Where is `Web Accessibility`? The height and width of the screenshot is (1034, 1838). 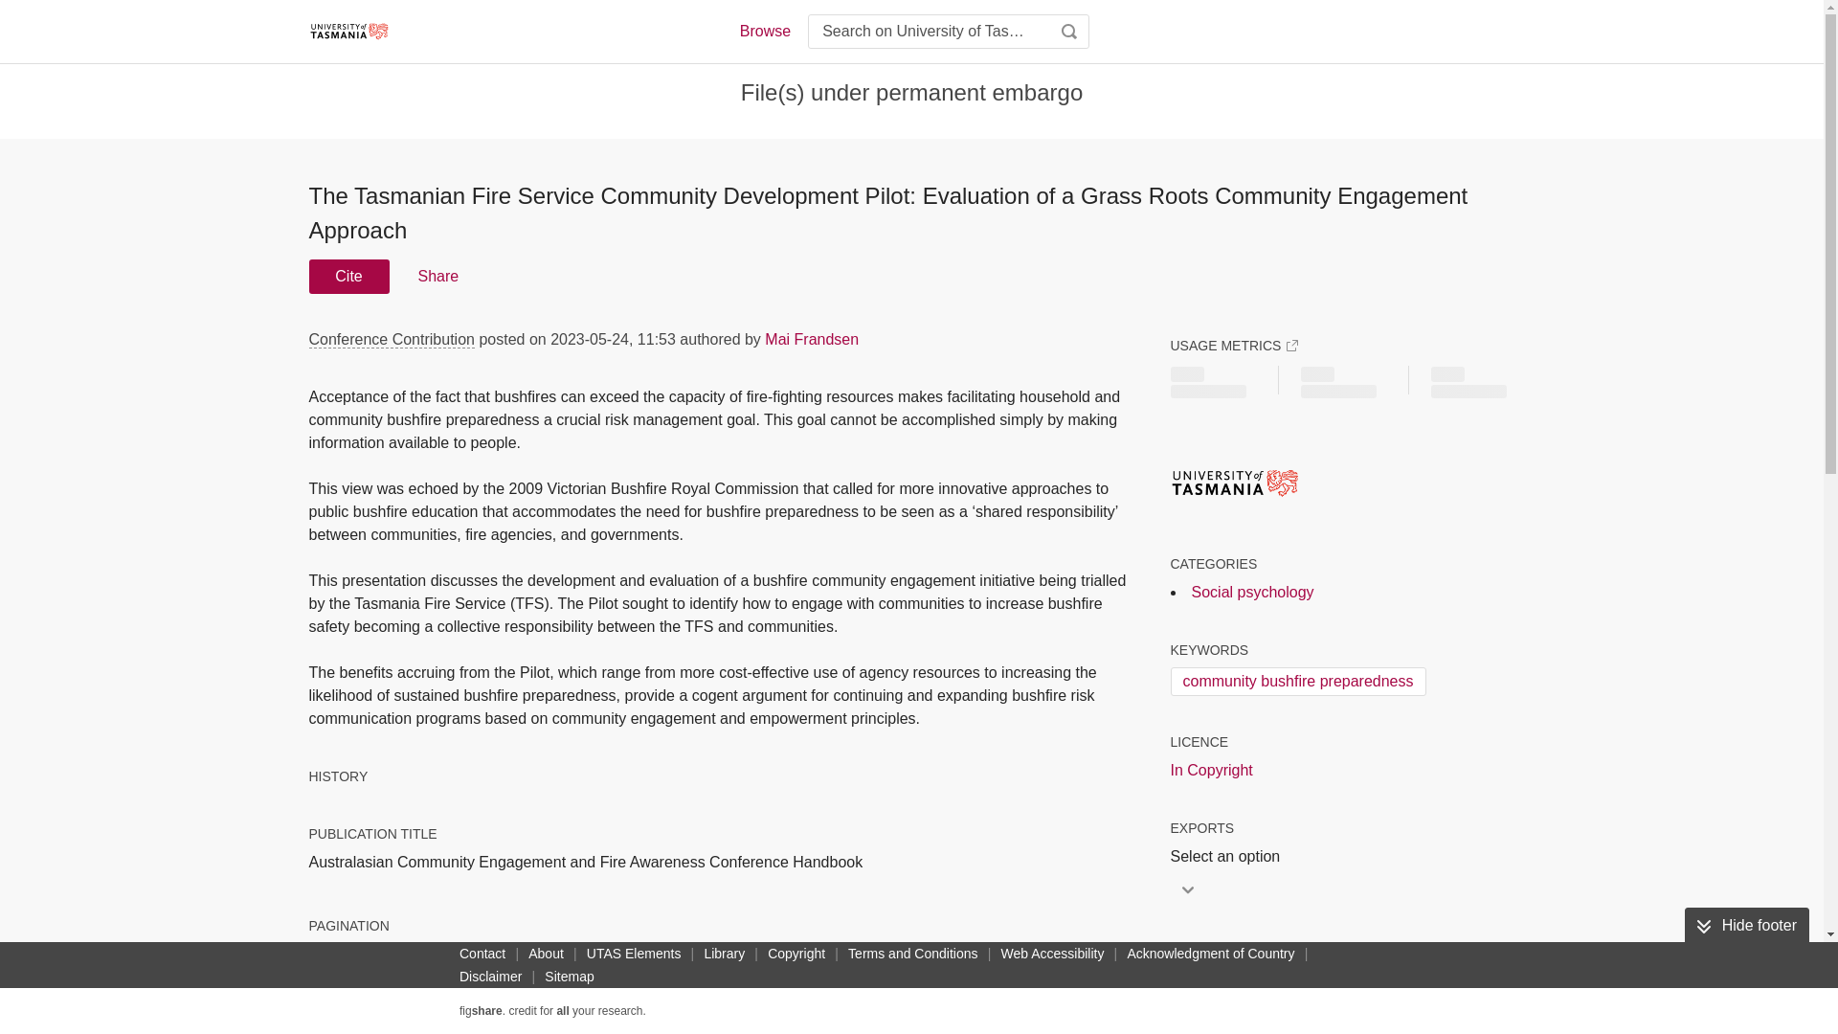
Web Accessibility is located at coordinates (1053, 953).